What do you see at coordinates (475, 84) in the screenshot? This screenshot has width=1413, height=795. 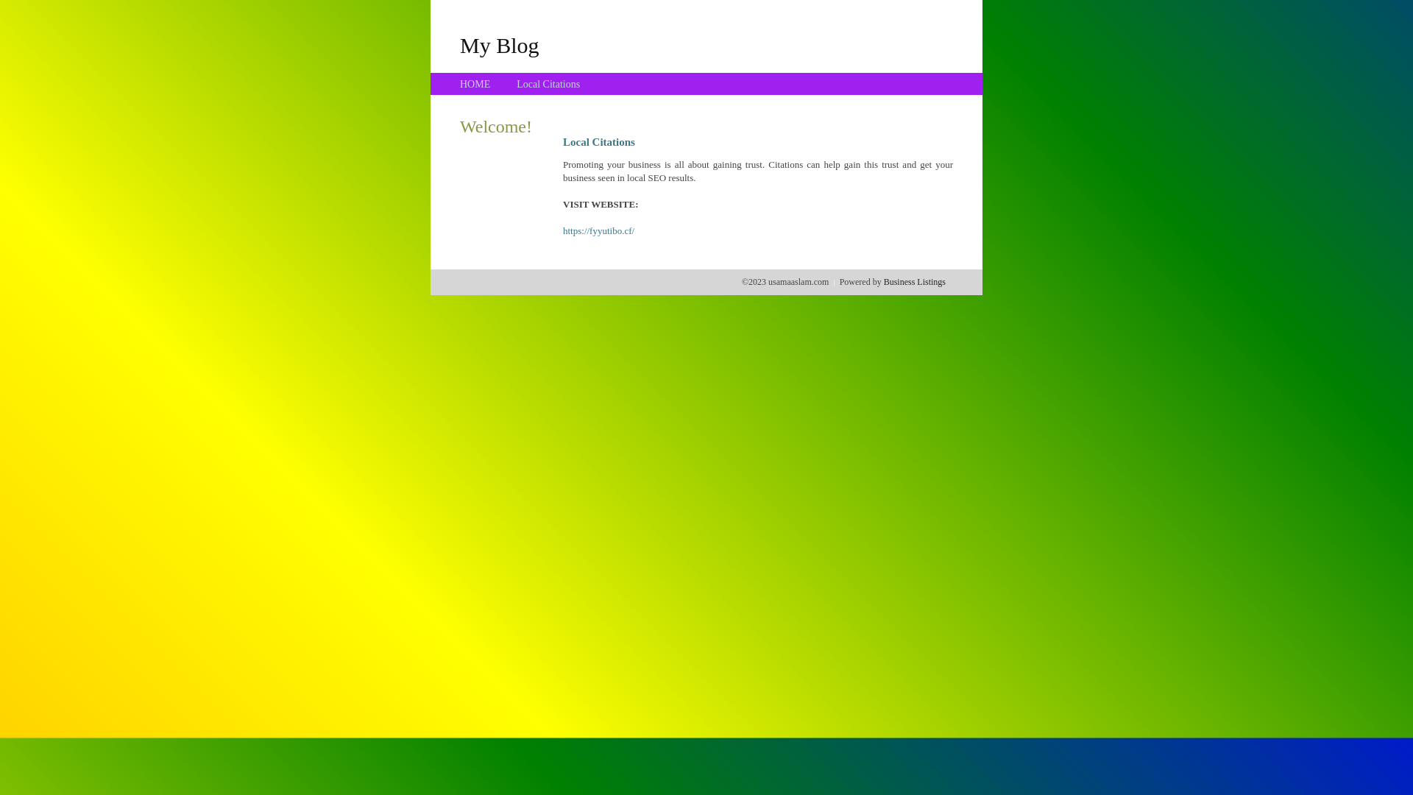 I see `HOME` at bounding box center [475, 84].